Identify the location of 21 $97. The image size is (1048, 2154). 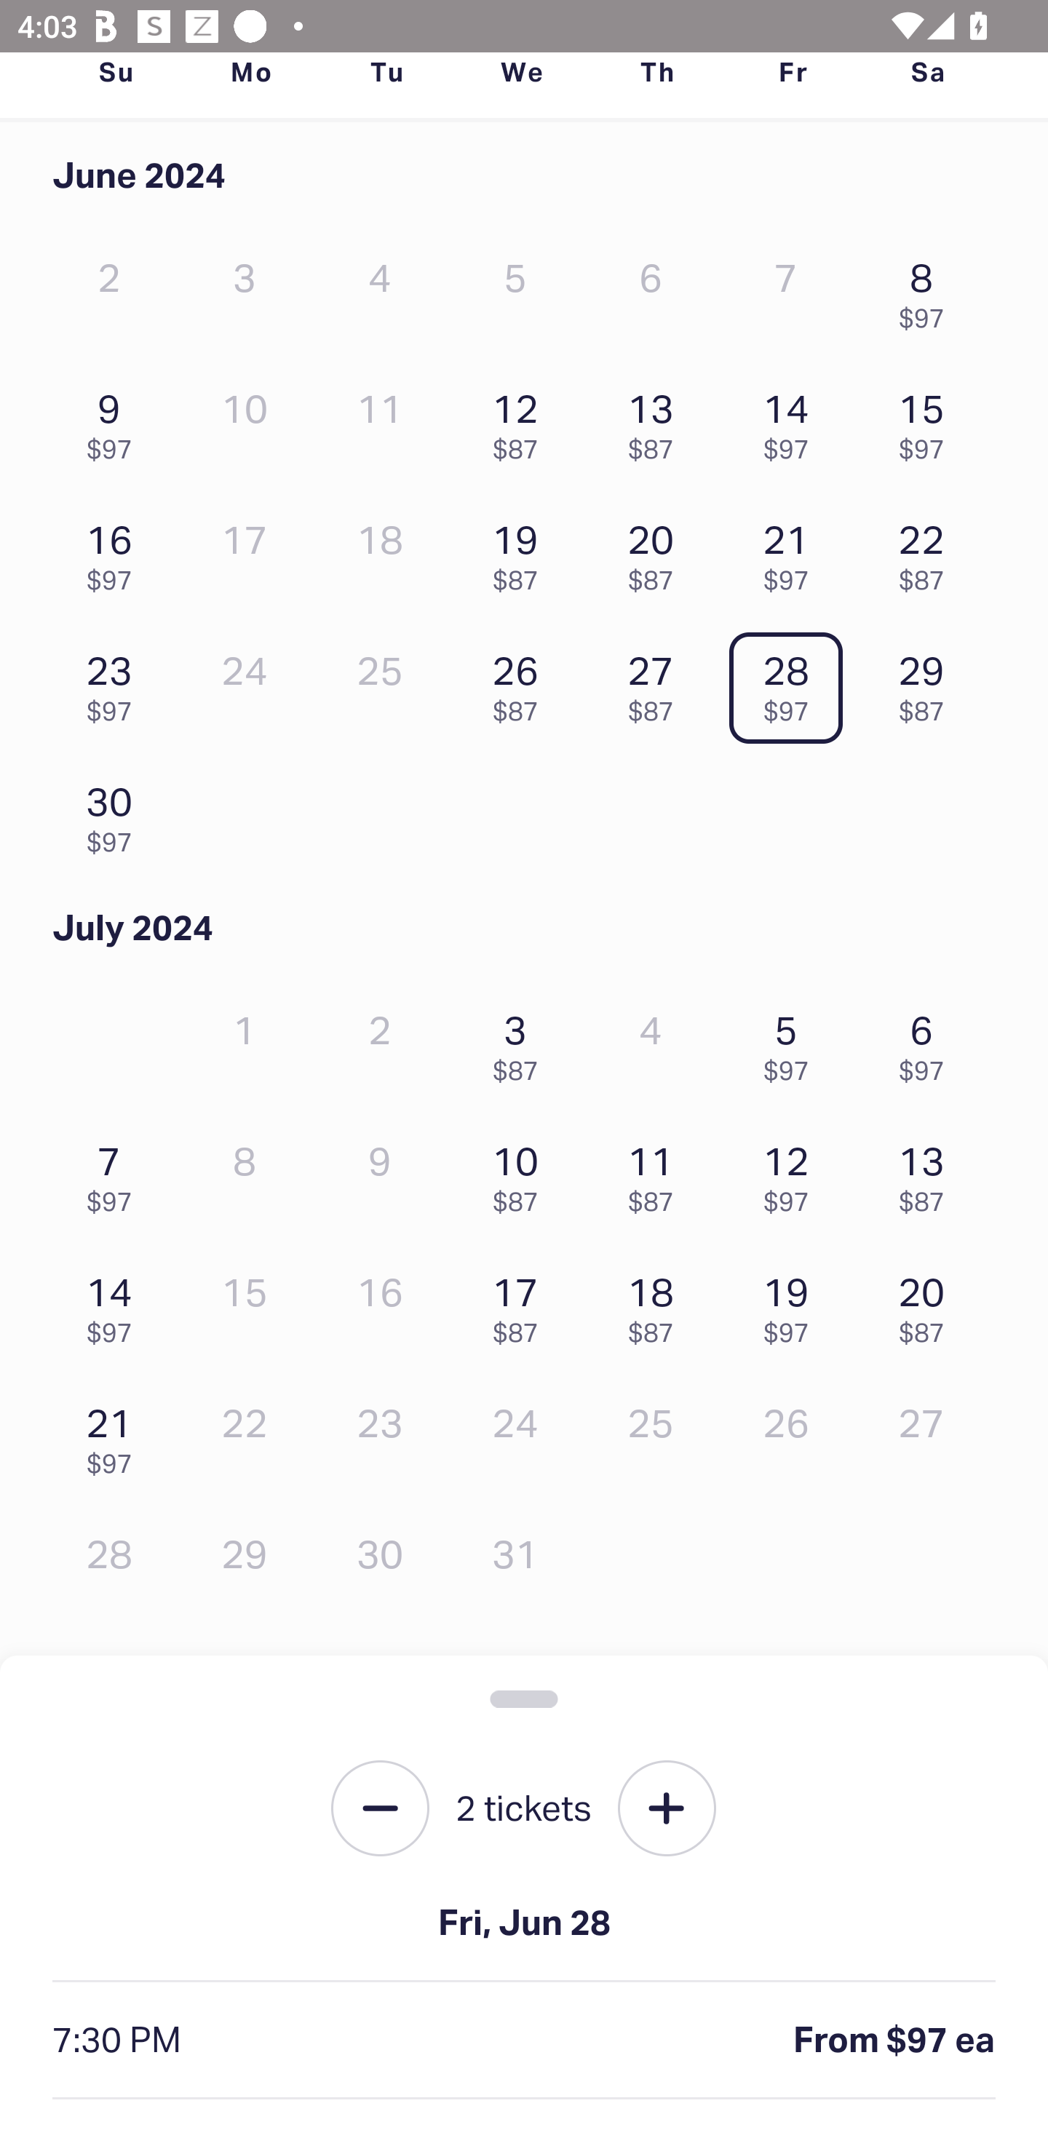
(793, 551).